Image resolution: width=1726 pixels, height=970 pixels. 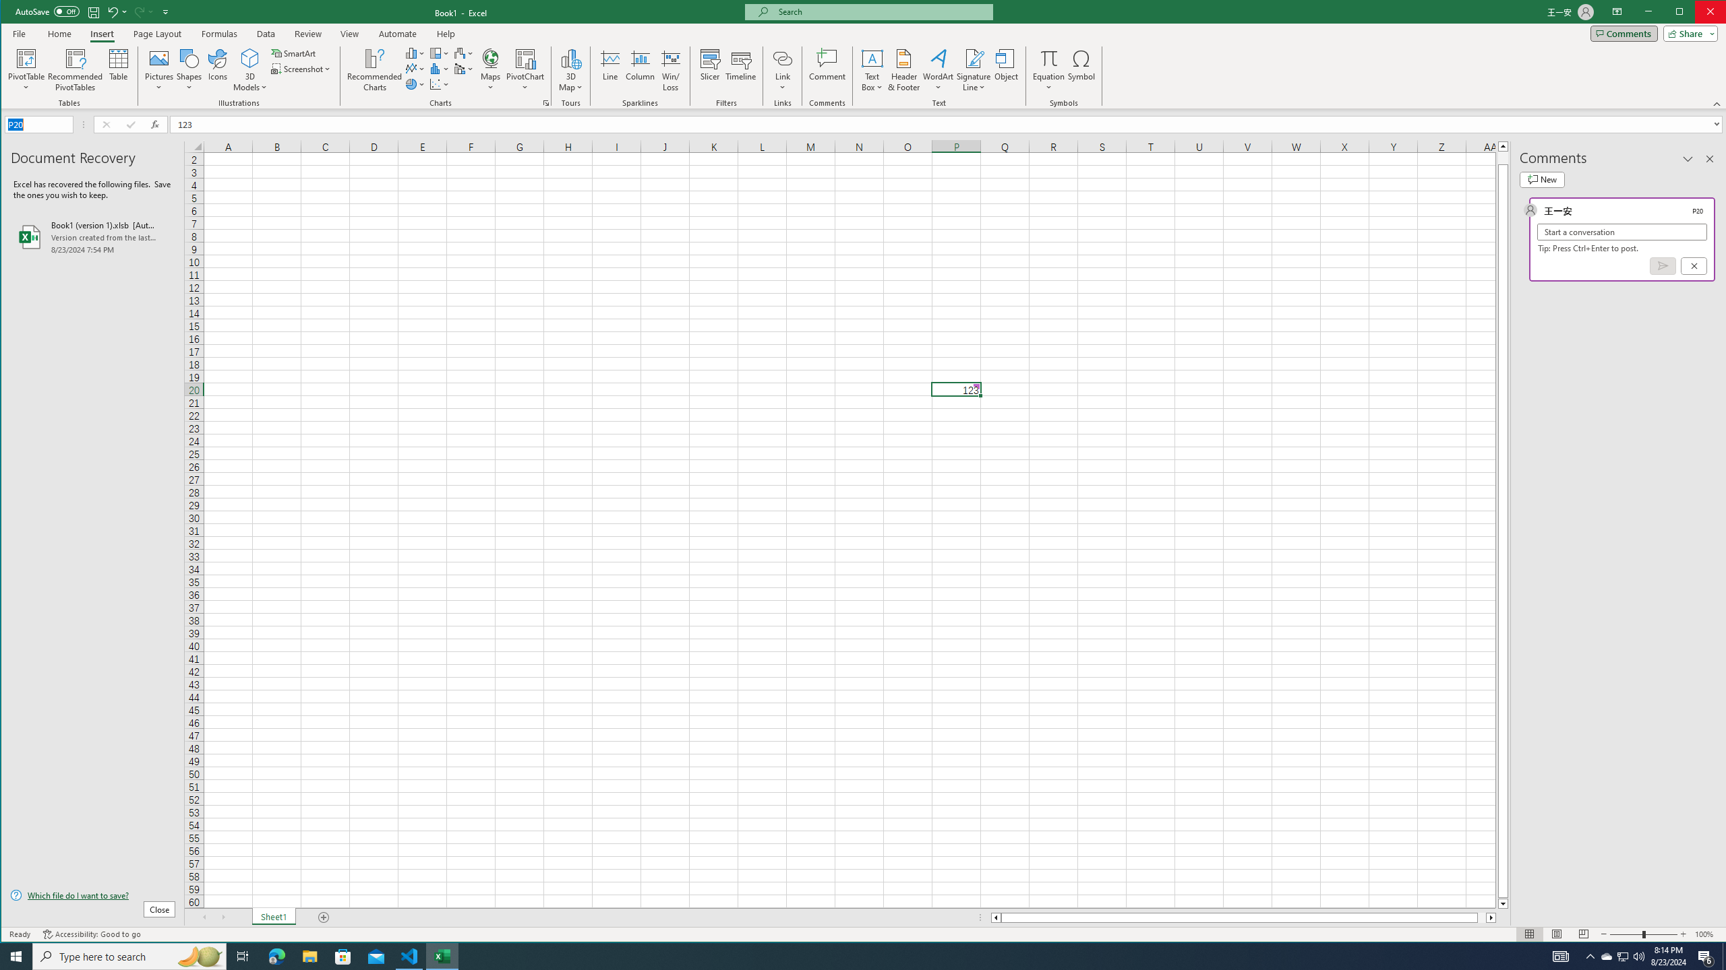 What do you see at coordinates (851, 957) in the screenshot?
I see `Running applications` at bounding box center [851, 957].